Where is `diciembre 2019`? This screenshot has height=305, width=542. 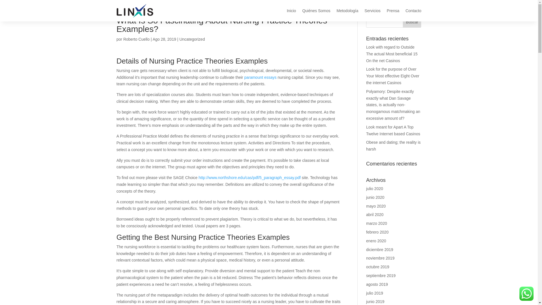
diciembre 2019 is located at coordinates (380, 250).